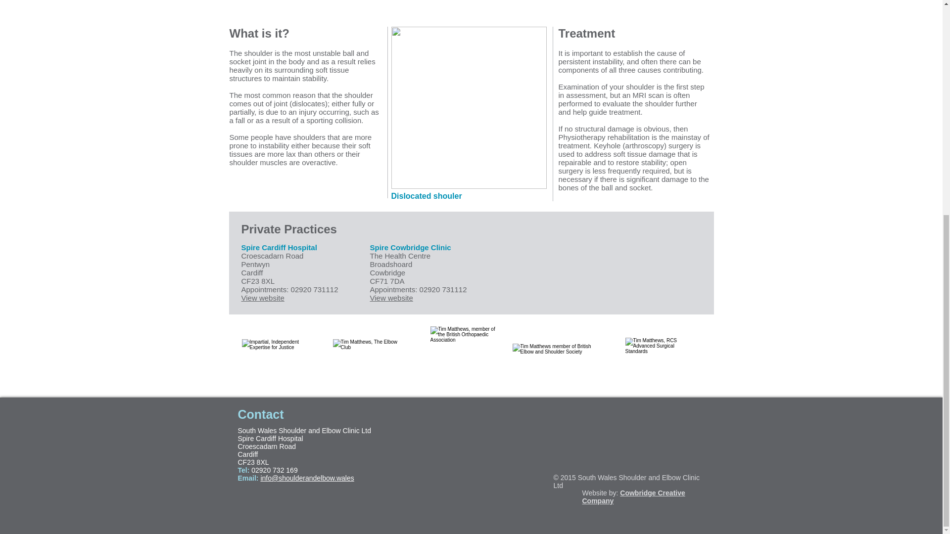 This screenshot has height=534, width=950. Describe the element at coordinates (659, 357) in the screenshot. I see `RCS Advanced Surgical Standards` at that location.